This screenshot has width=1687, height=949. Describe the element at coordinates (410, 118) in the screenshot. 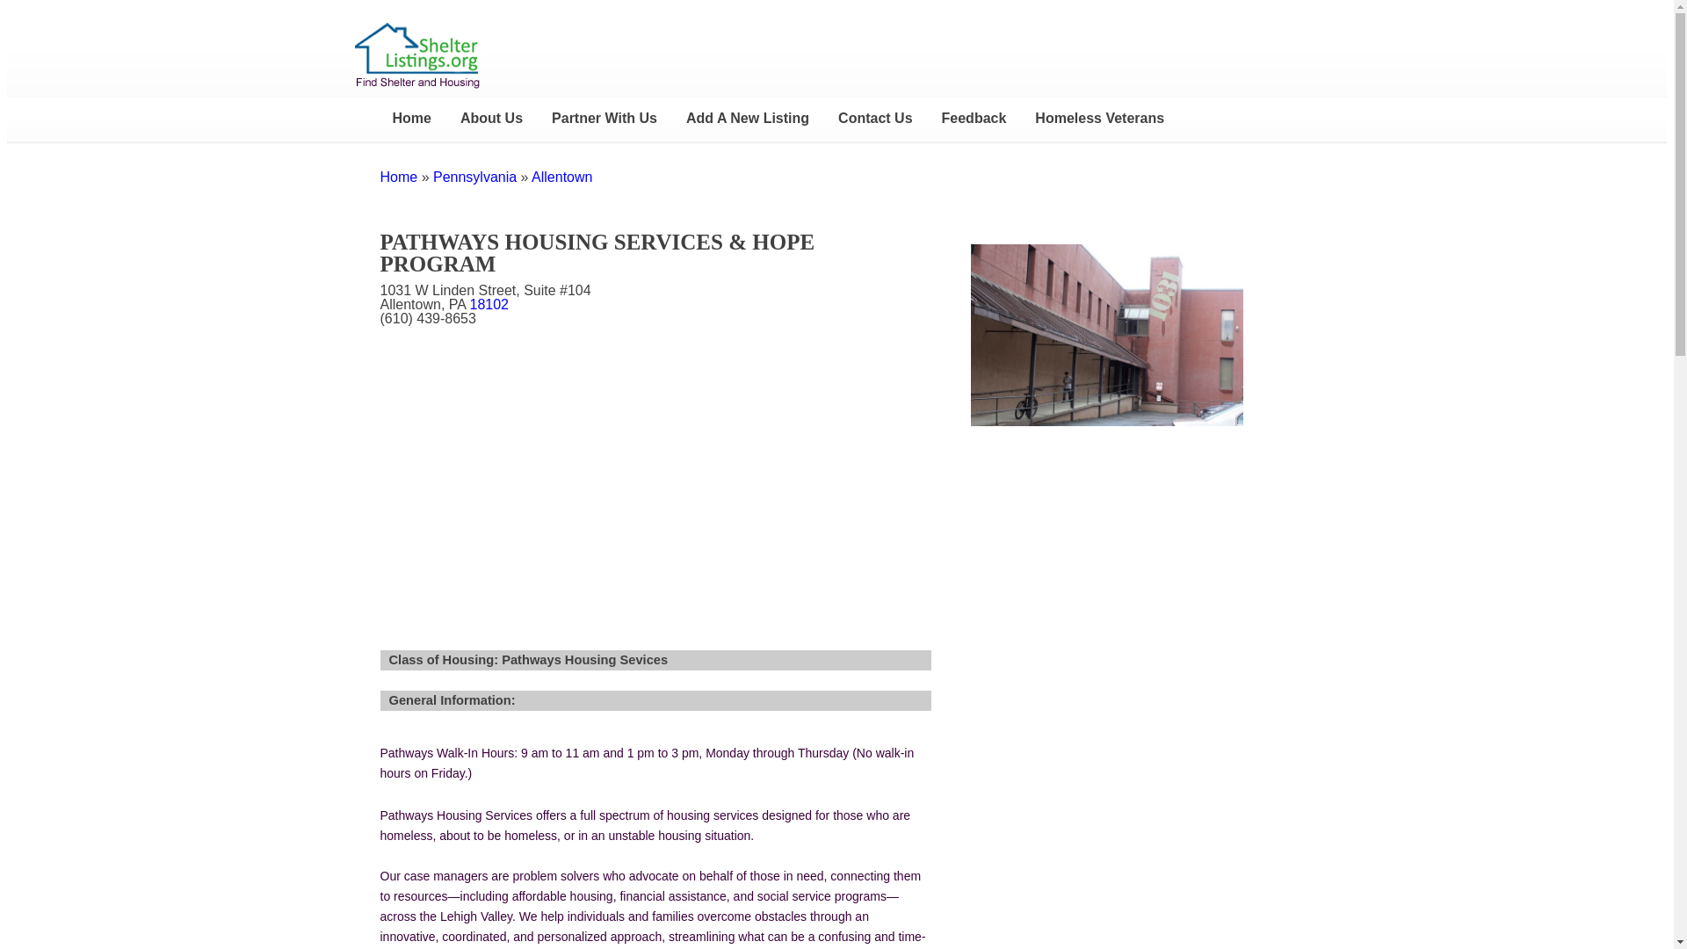

I see `Home` at that location.